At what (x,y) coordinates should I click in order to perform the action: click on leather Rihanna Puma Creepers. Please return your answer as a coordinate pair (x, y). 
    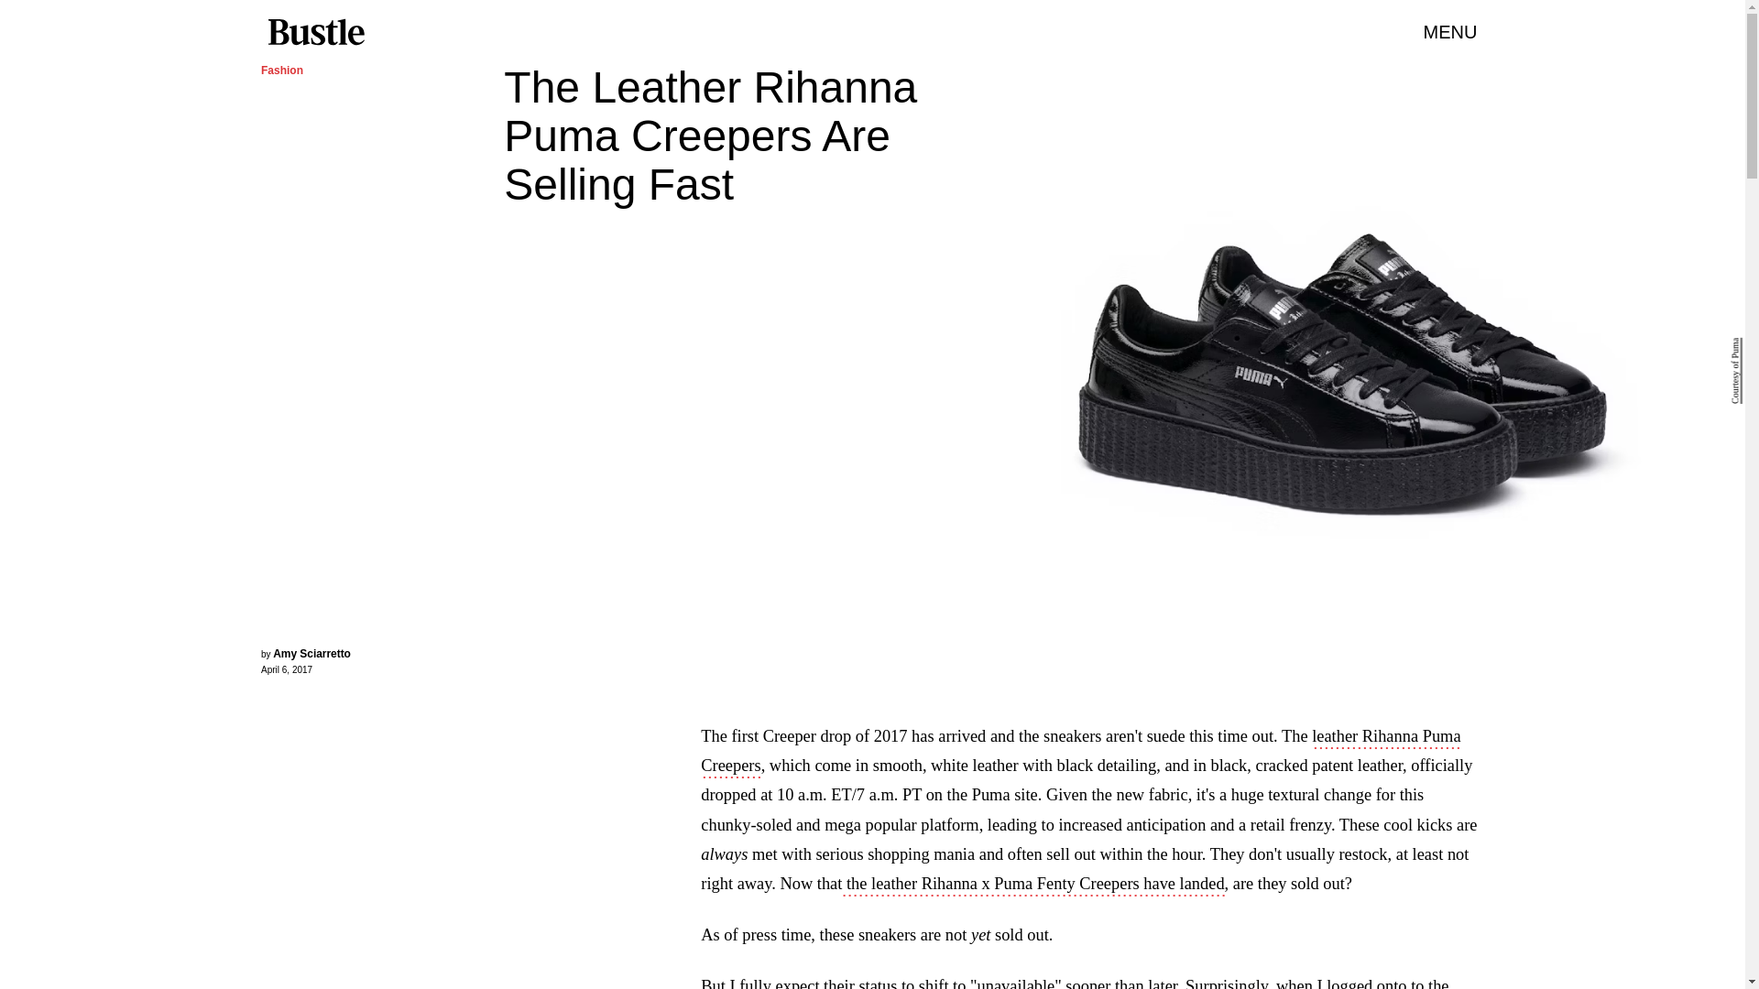
    Looking at the image, I should click on (1079, 752).